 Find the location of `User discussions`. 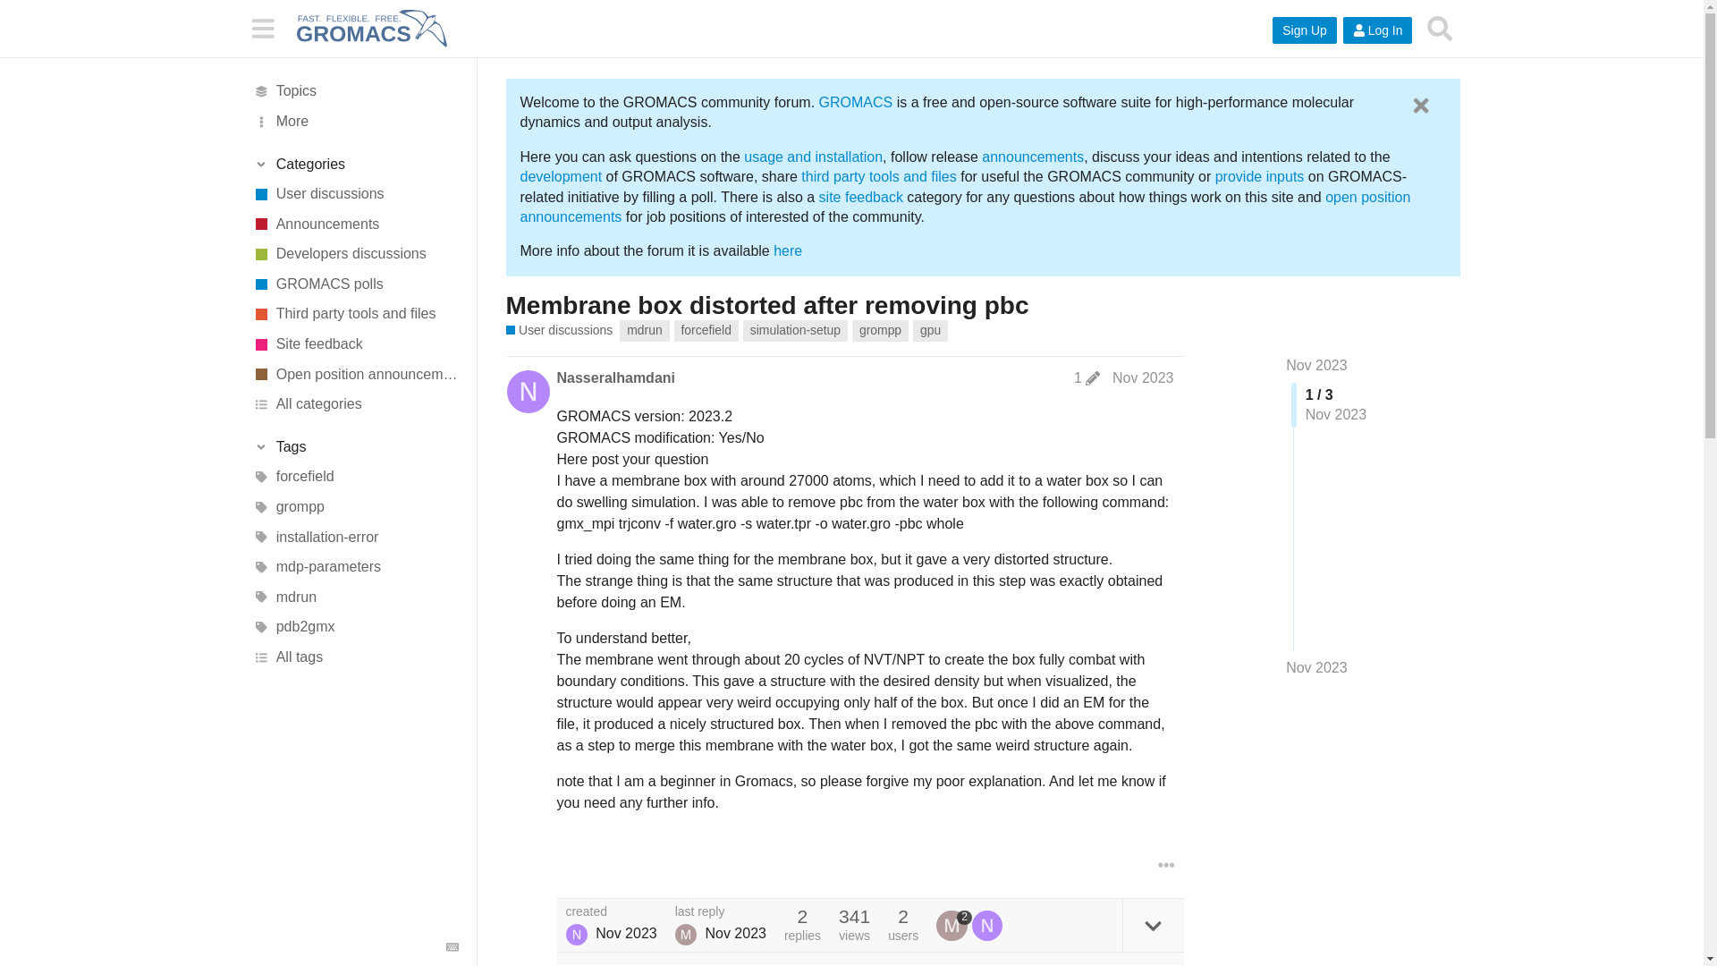

User discussions is located at coordinates (560, 330).